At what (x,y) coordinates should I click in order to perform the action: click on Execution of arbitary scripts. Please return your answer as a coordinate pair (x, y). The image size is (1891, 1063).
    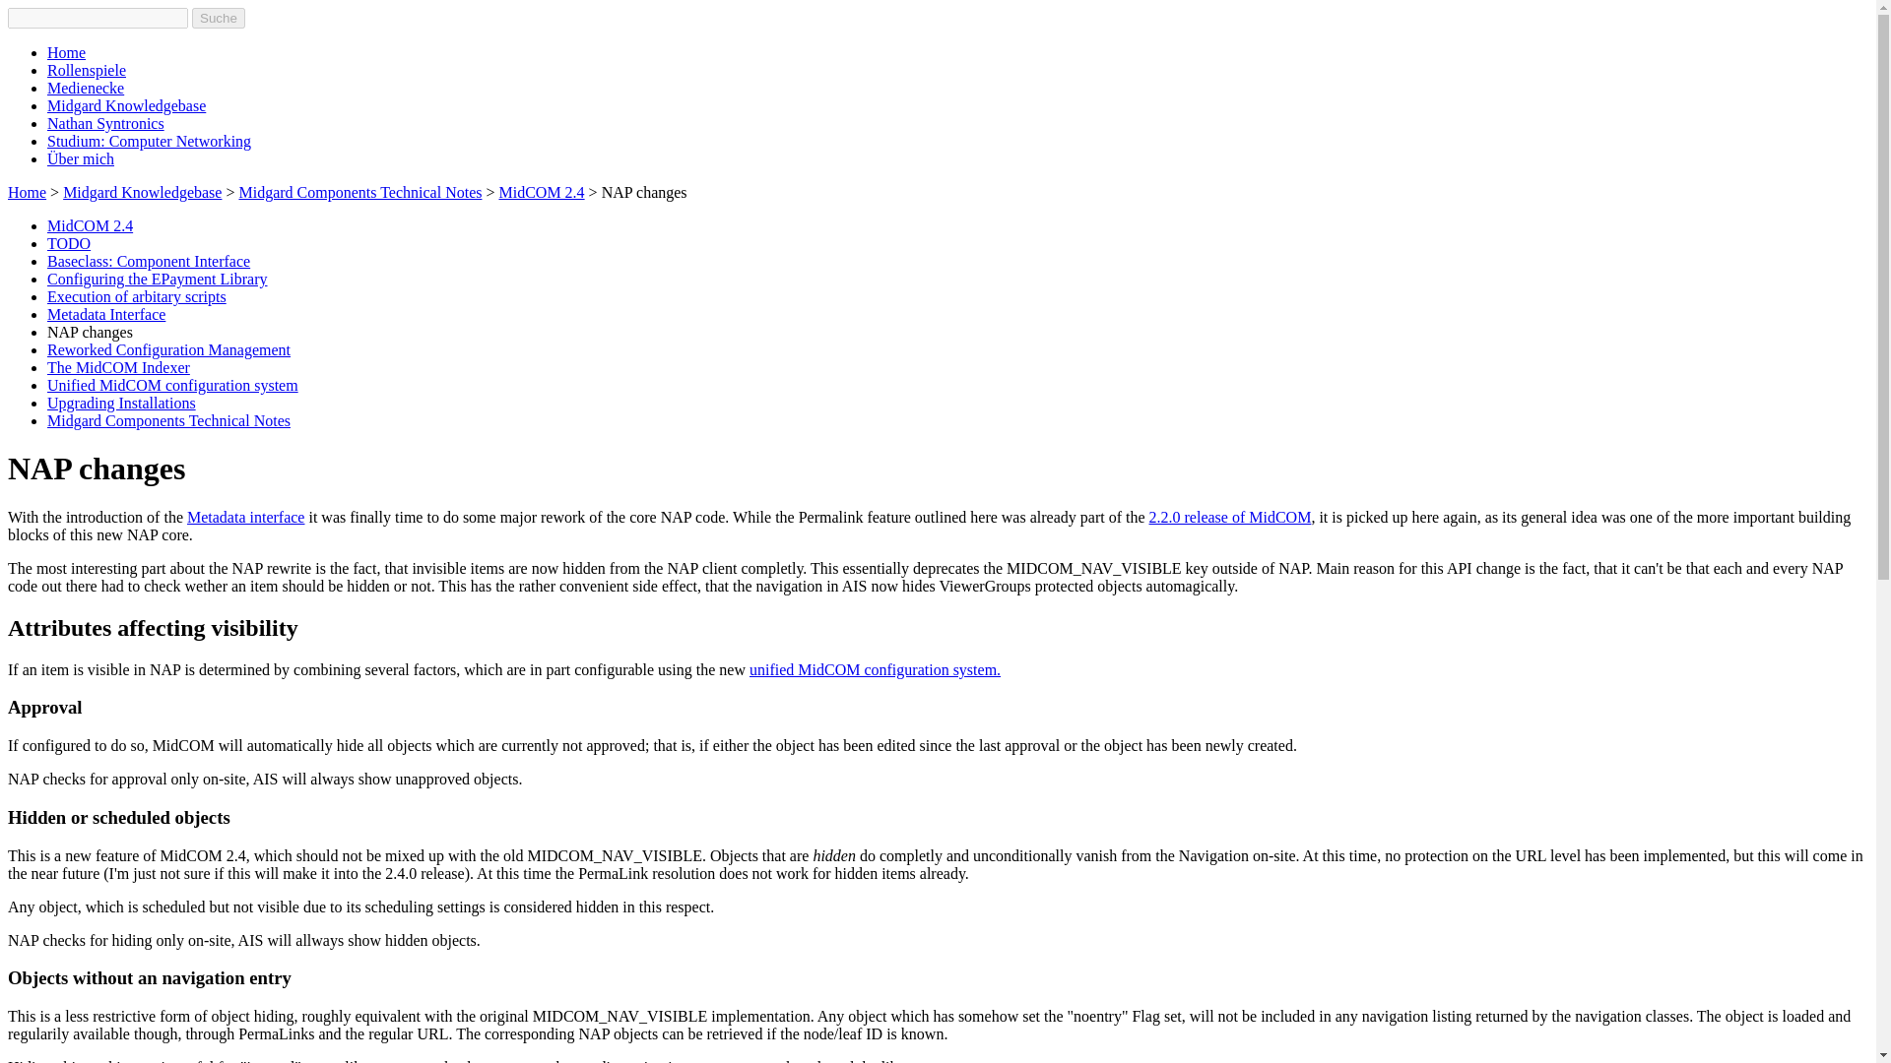
    Looking at the image, I should click on (137, 295).